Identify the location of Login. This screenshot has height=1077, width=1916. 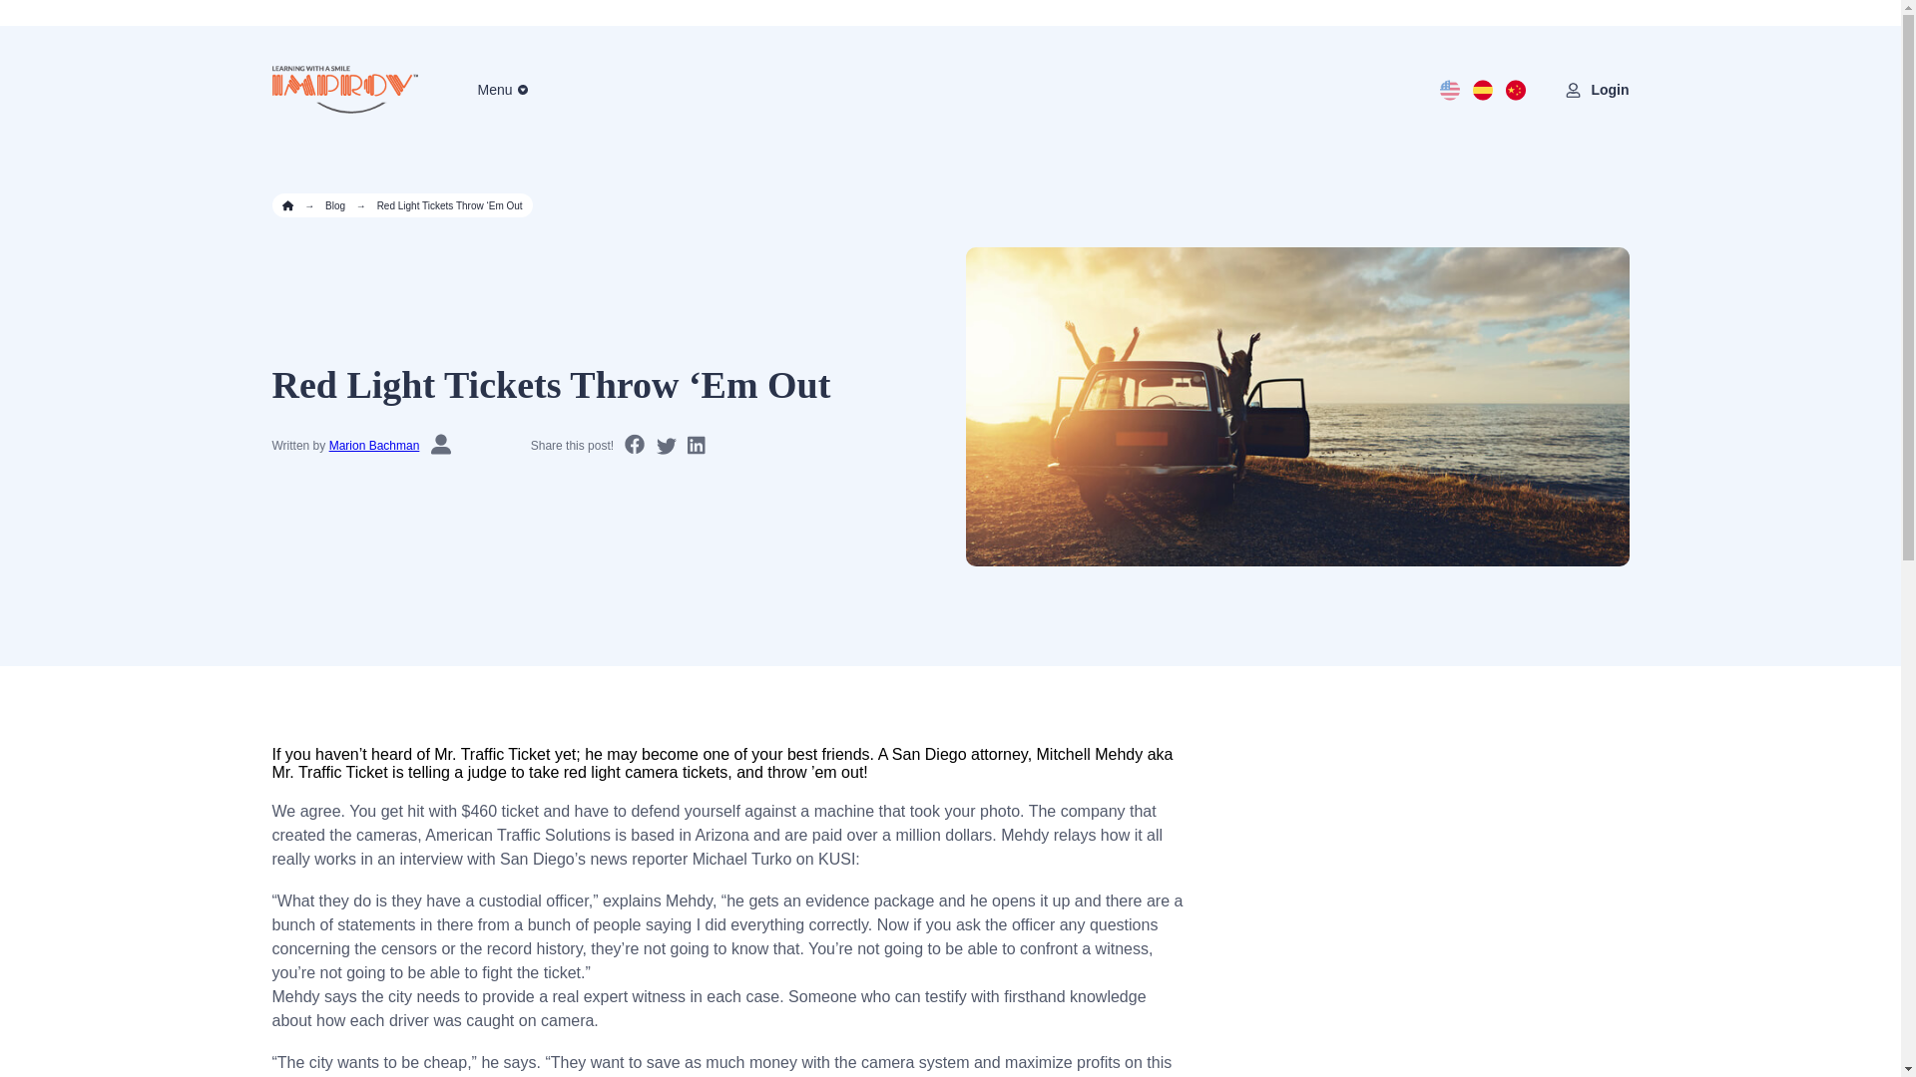
(1609, 90).